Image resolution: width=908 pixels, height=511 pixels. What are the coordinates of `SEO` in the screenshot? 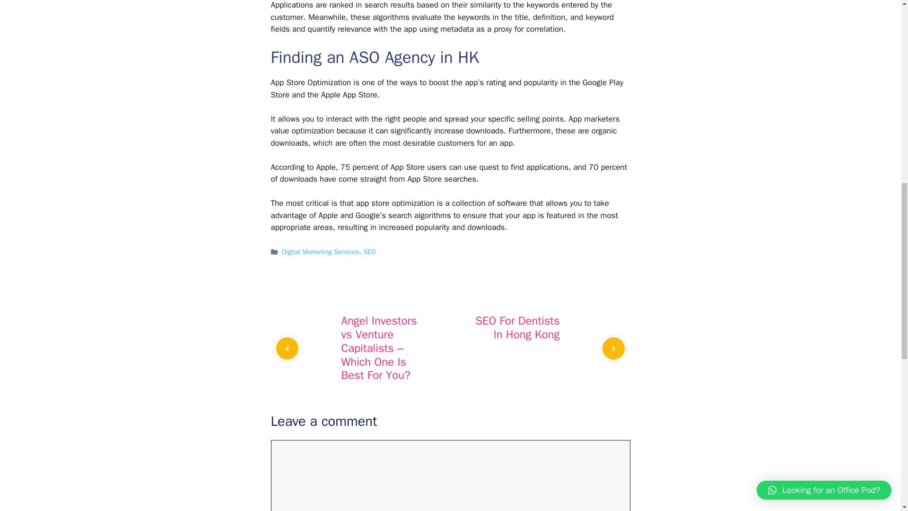 It's located at (369, 252).